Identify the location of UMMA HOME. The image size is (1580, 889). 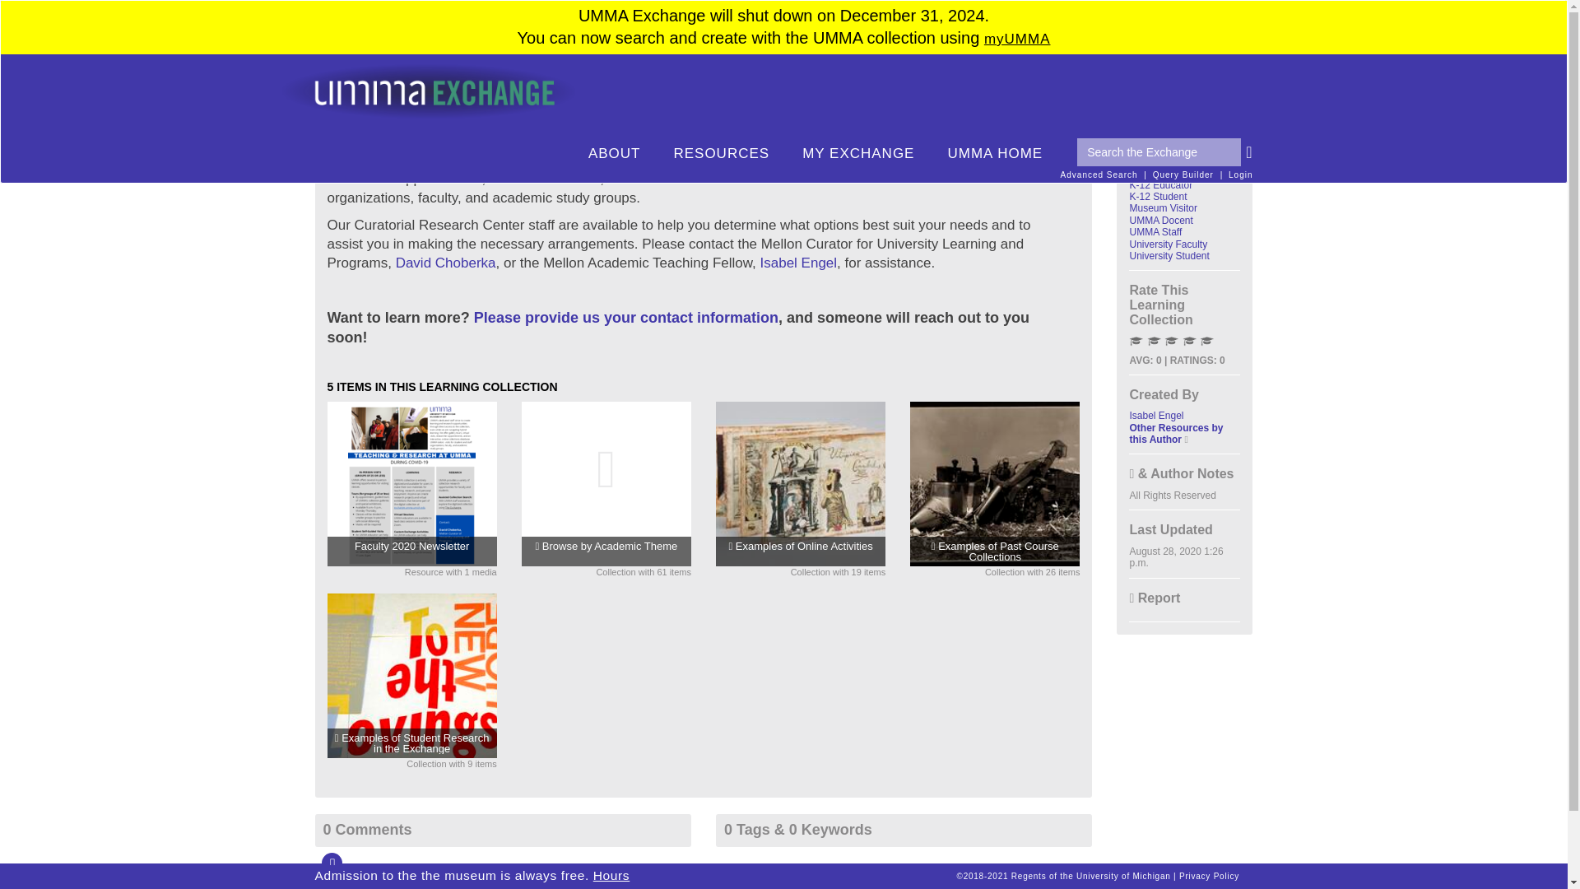
(994, 154).